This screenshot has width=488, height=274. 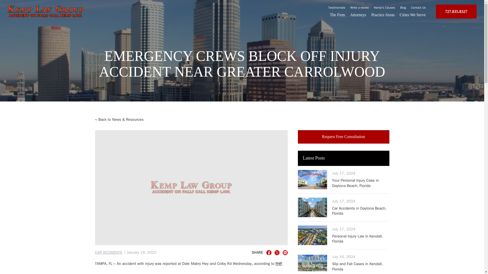 I want to click on Share in Facebook, so click(x=337, y=7).